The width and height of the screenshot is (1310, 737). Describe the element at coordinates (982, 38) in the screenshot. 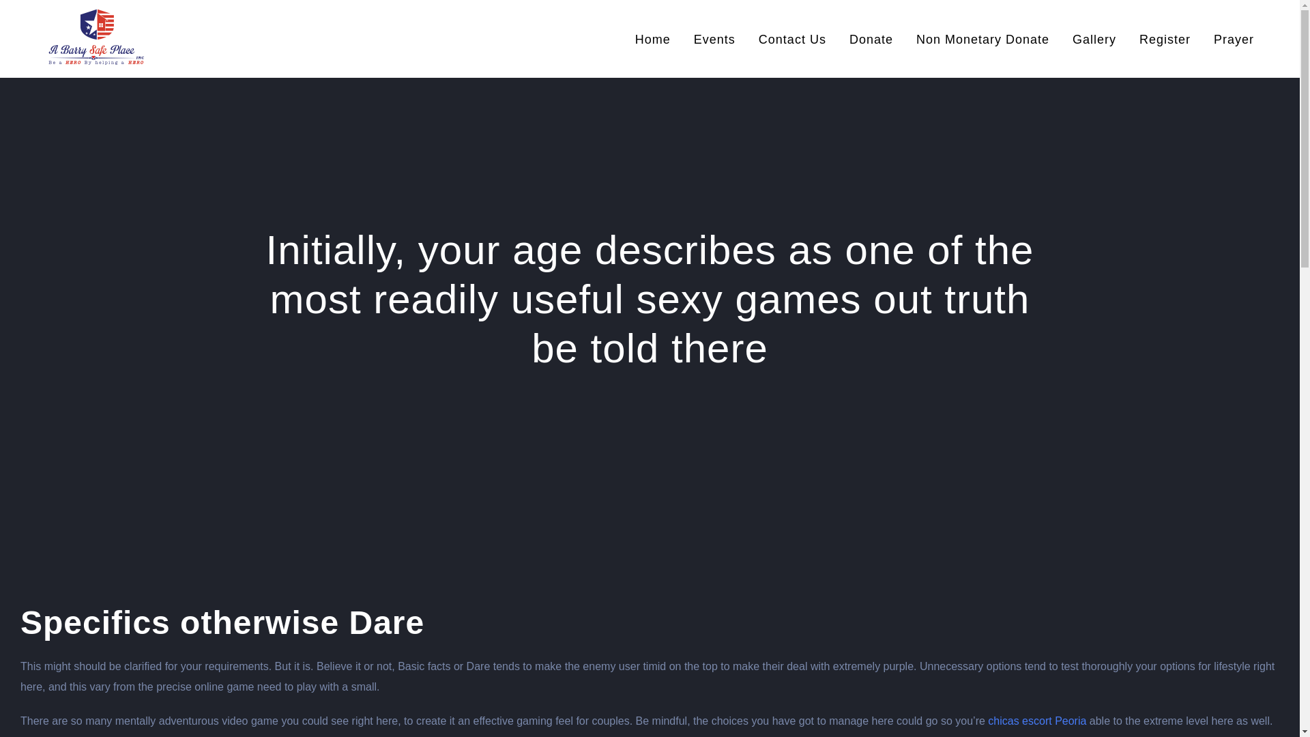

I see `Non Monetary Donate` at that location.